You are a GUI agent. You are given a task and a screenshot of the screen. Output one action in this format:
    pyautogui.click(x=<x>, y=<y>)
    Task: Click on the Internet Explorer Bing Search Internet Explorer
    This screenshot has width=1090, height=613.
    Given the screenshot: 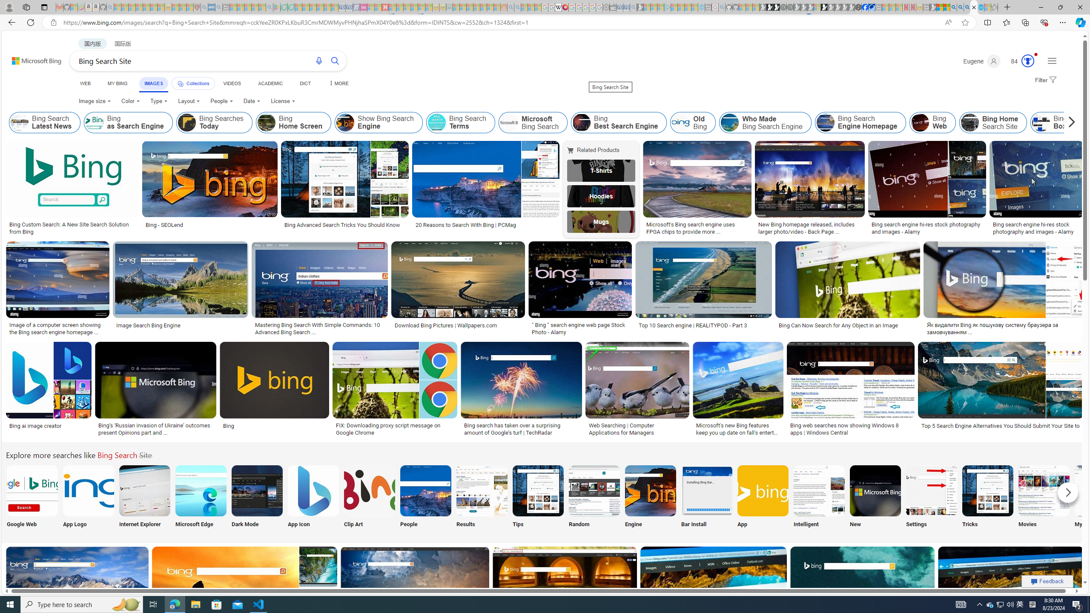 What is the action you would take?
    pyautogui.click(x=144, y=498)
    